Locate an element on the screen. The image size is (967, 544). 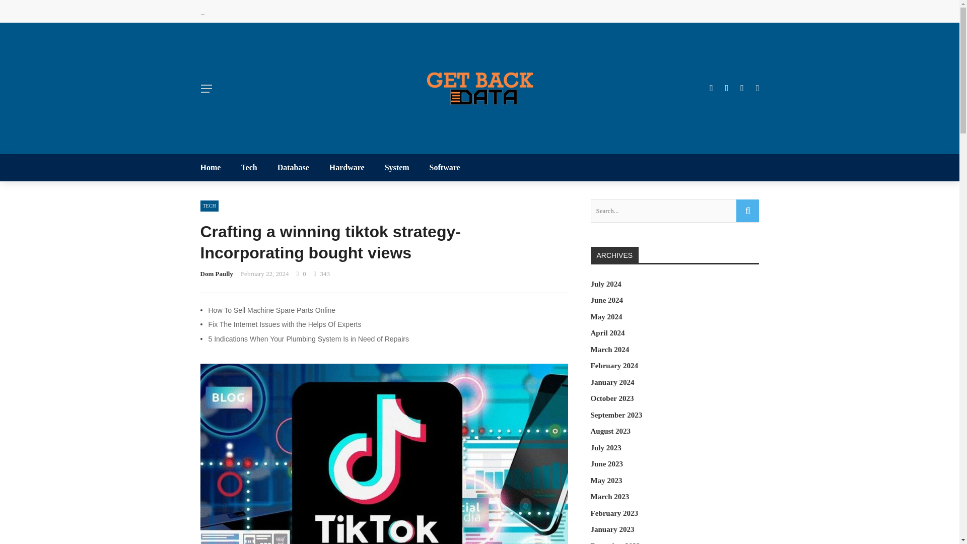
System is located at coordinates (397, 167).